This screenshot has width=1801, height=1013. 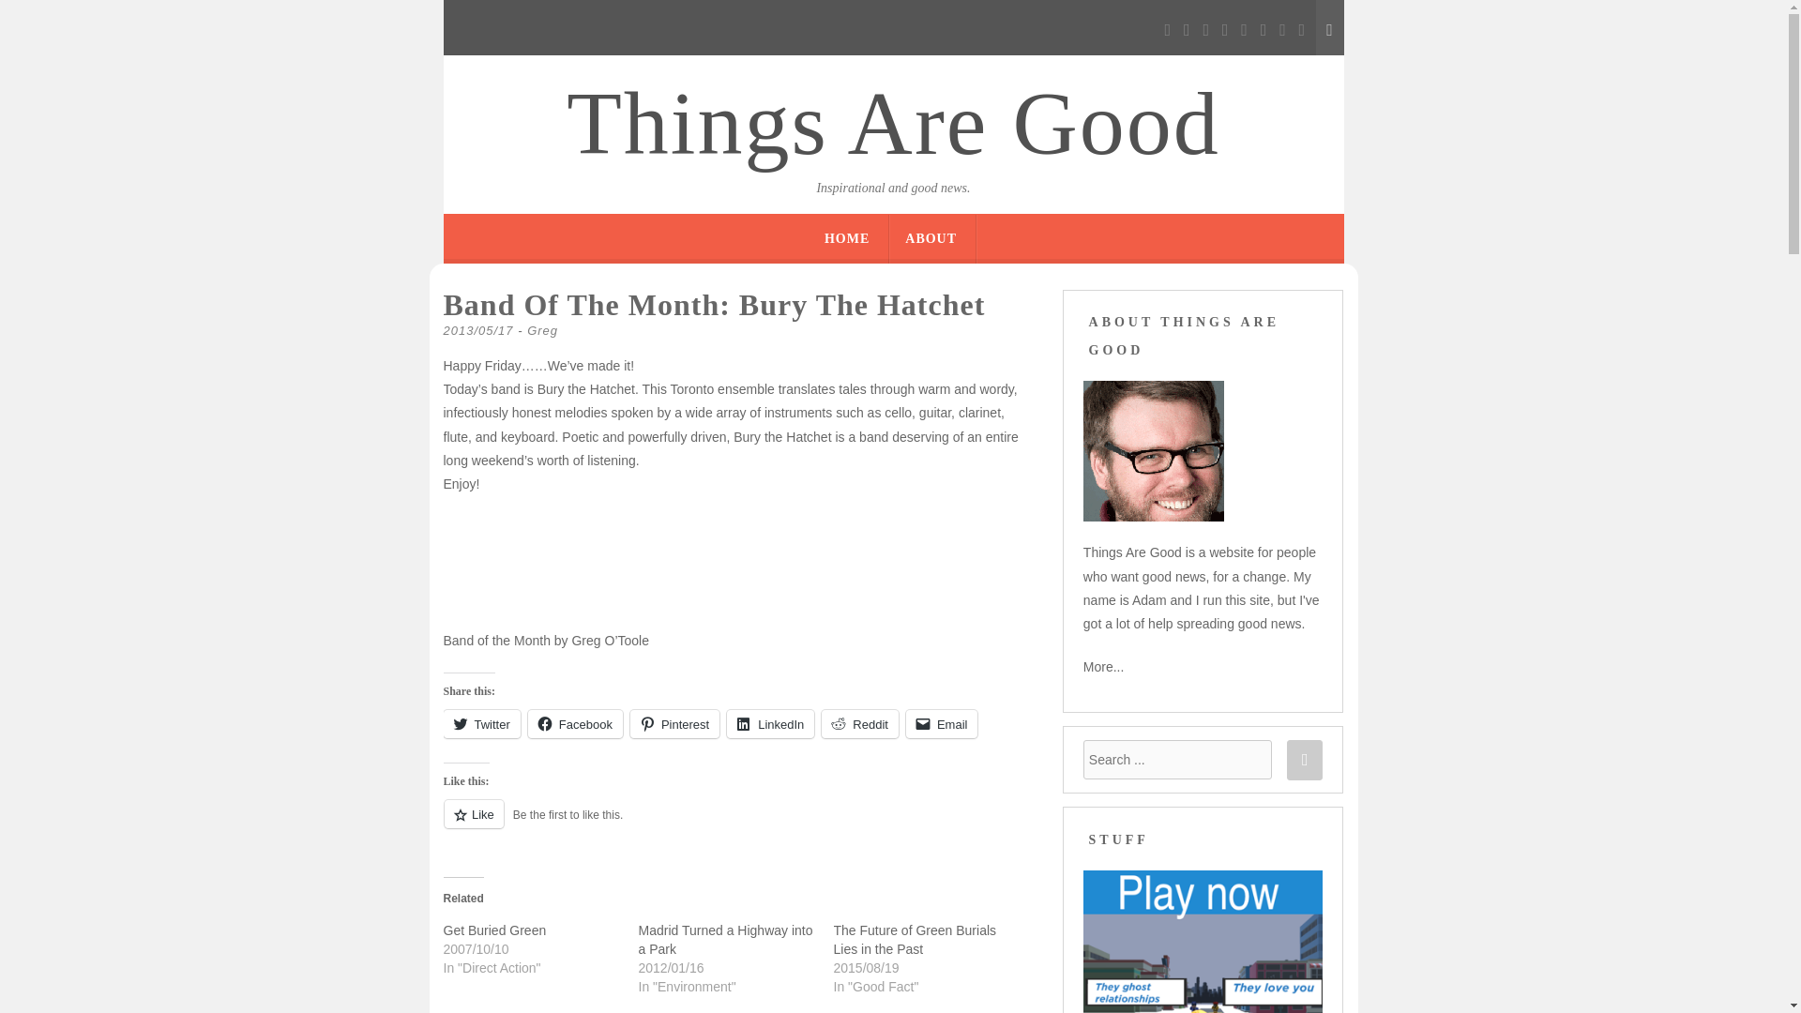 What do you see at coordinates (724, 939) in the screenshot?
I see `Madrid Turned a Highway into a Park` at bounding box center [724, 939].